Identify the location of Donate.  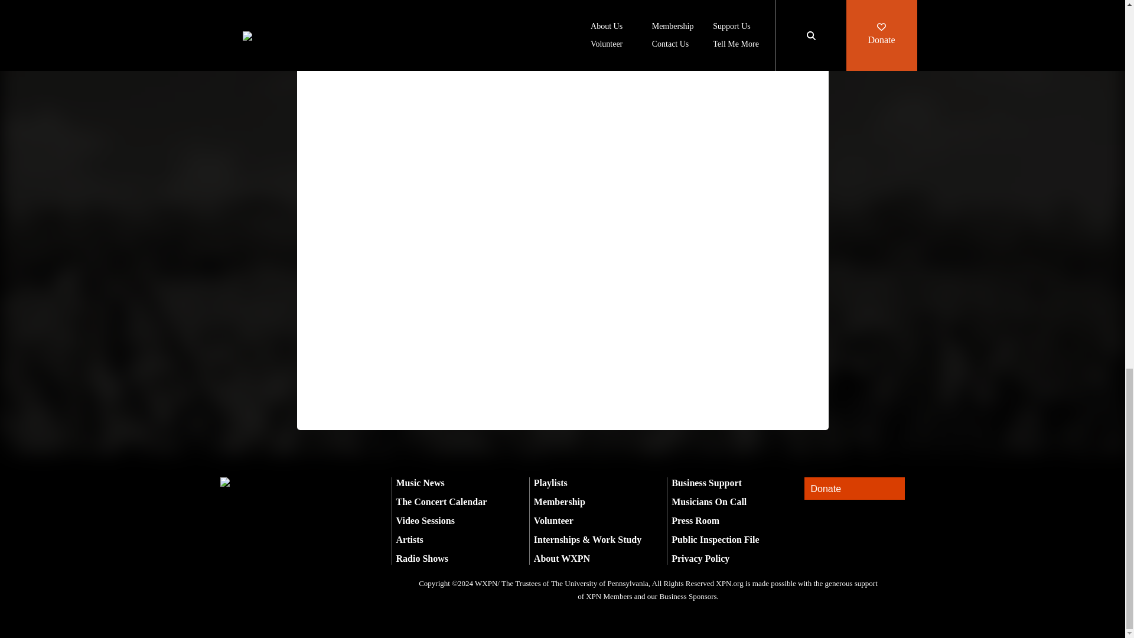
(854, 488).